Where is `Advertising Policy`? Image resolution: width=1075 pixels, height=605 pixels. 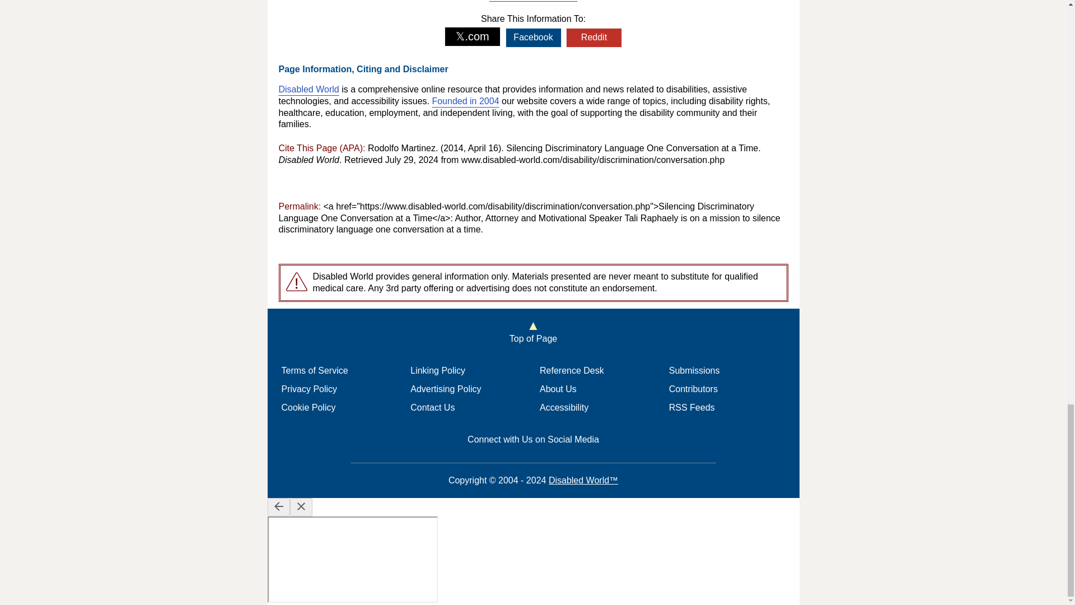 Advertising Policy is located at coordinates (446, 389).